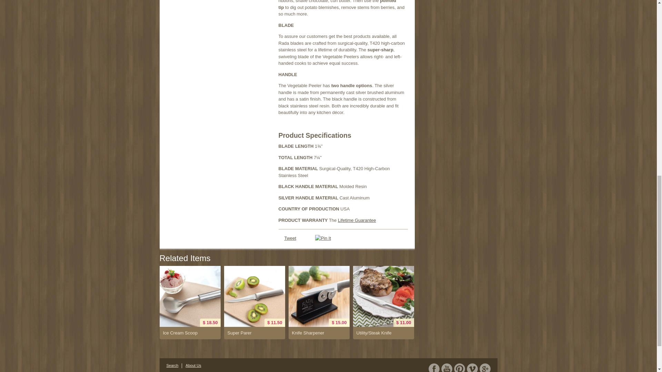  I want to click on Ice Cream Scoop, so click(190, 296).